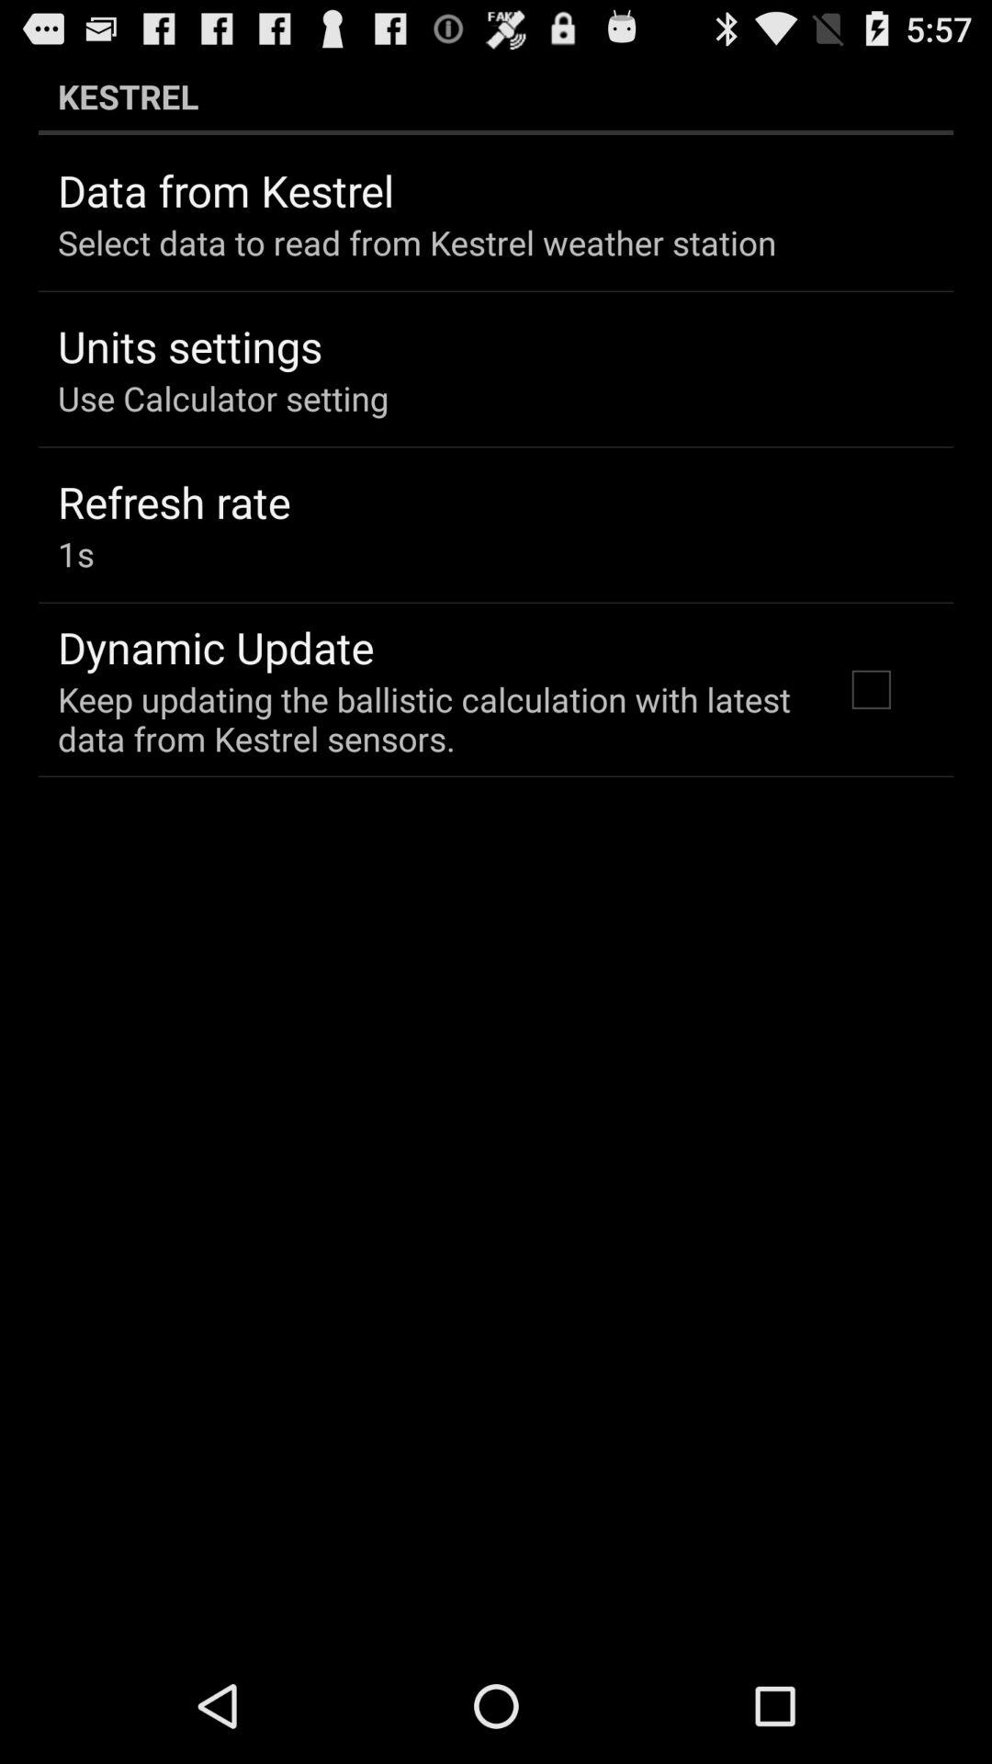 This screenshot has width=992, height=1764. I want to click on launch icon below refresh rate app, so click(75, 553).